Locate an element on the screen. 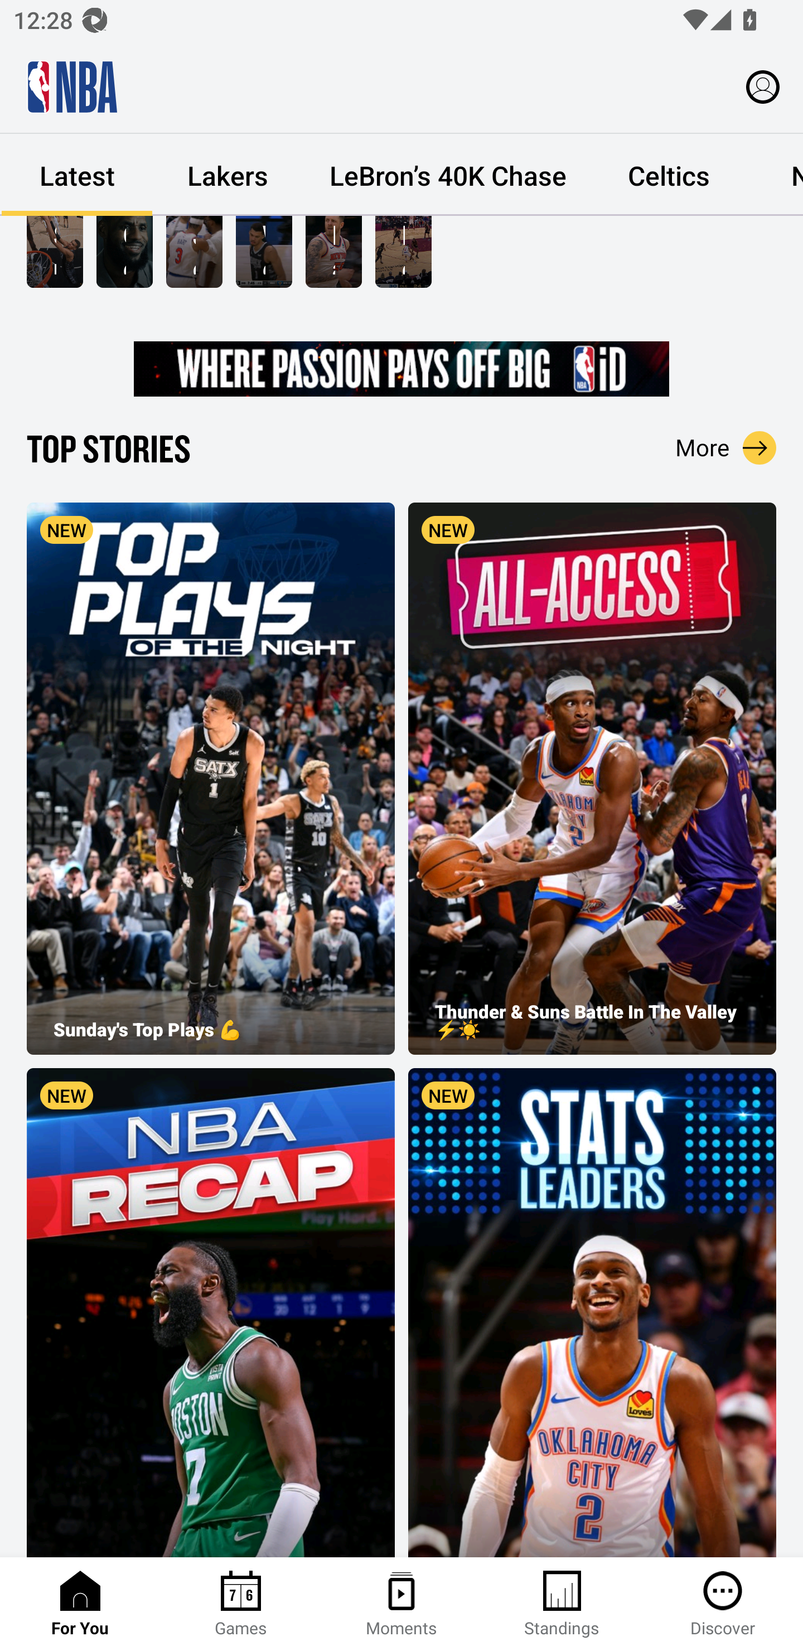 This screenshot has width=803, height=1651. Moments is located at coordinates (401, 1604).